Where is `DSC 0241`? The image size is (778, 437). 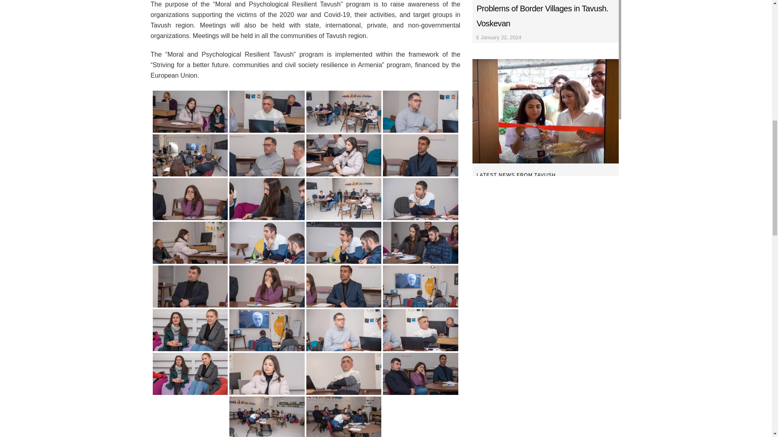 DSC 0241 is located at coordinates (190, 112).